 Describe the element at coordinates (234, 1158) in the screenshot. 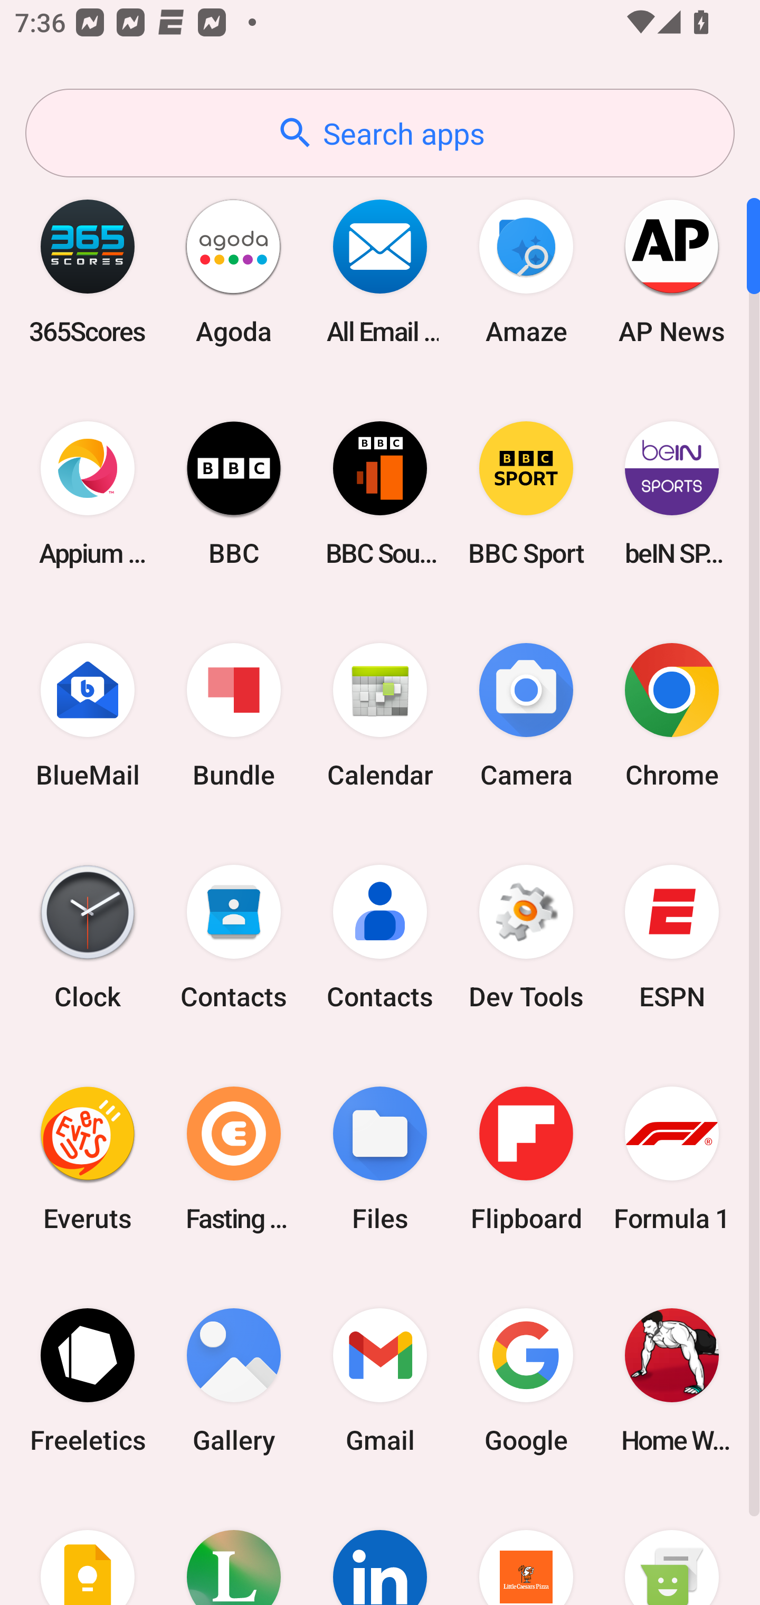

I see `Fasting Coach` at that location.